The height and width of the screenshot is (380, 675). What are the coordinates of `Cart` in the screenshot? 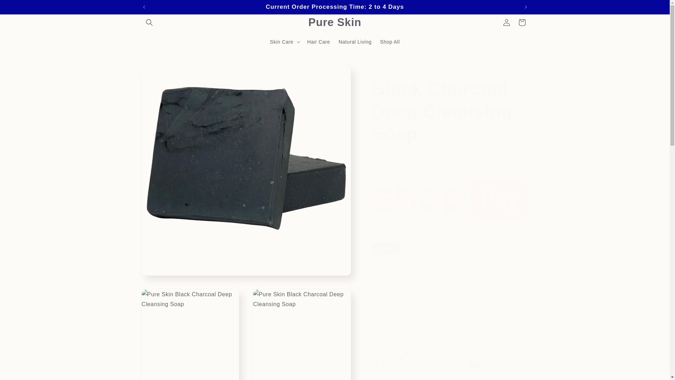 It's located at (521, 23).